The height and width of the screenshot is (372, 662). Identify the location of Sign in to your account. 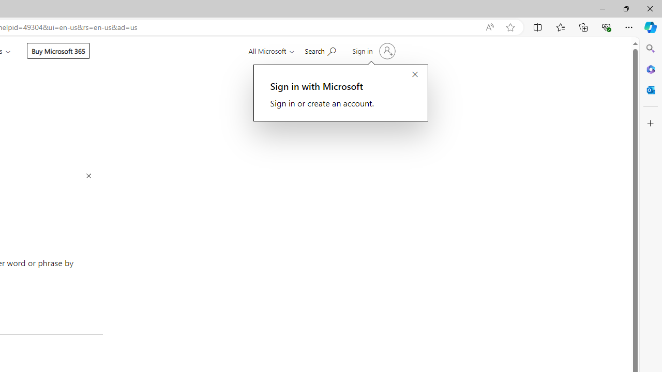
(373, 51).